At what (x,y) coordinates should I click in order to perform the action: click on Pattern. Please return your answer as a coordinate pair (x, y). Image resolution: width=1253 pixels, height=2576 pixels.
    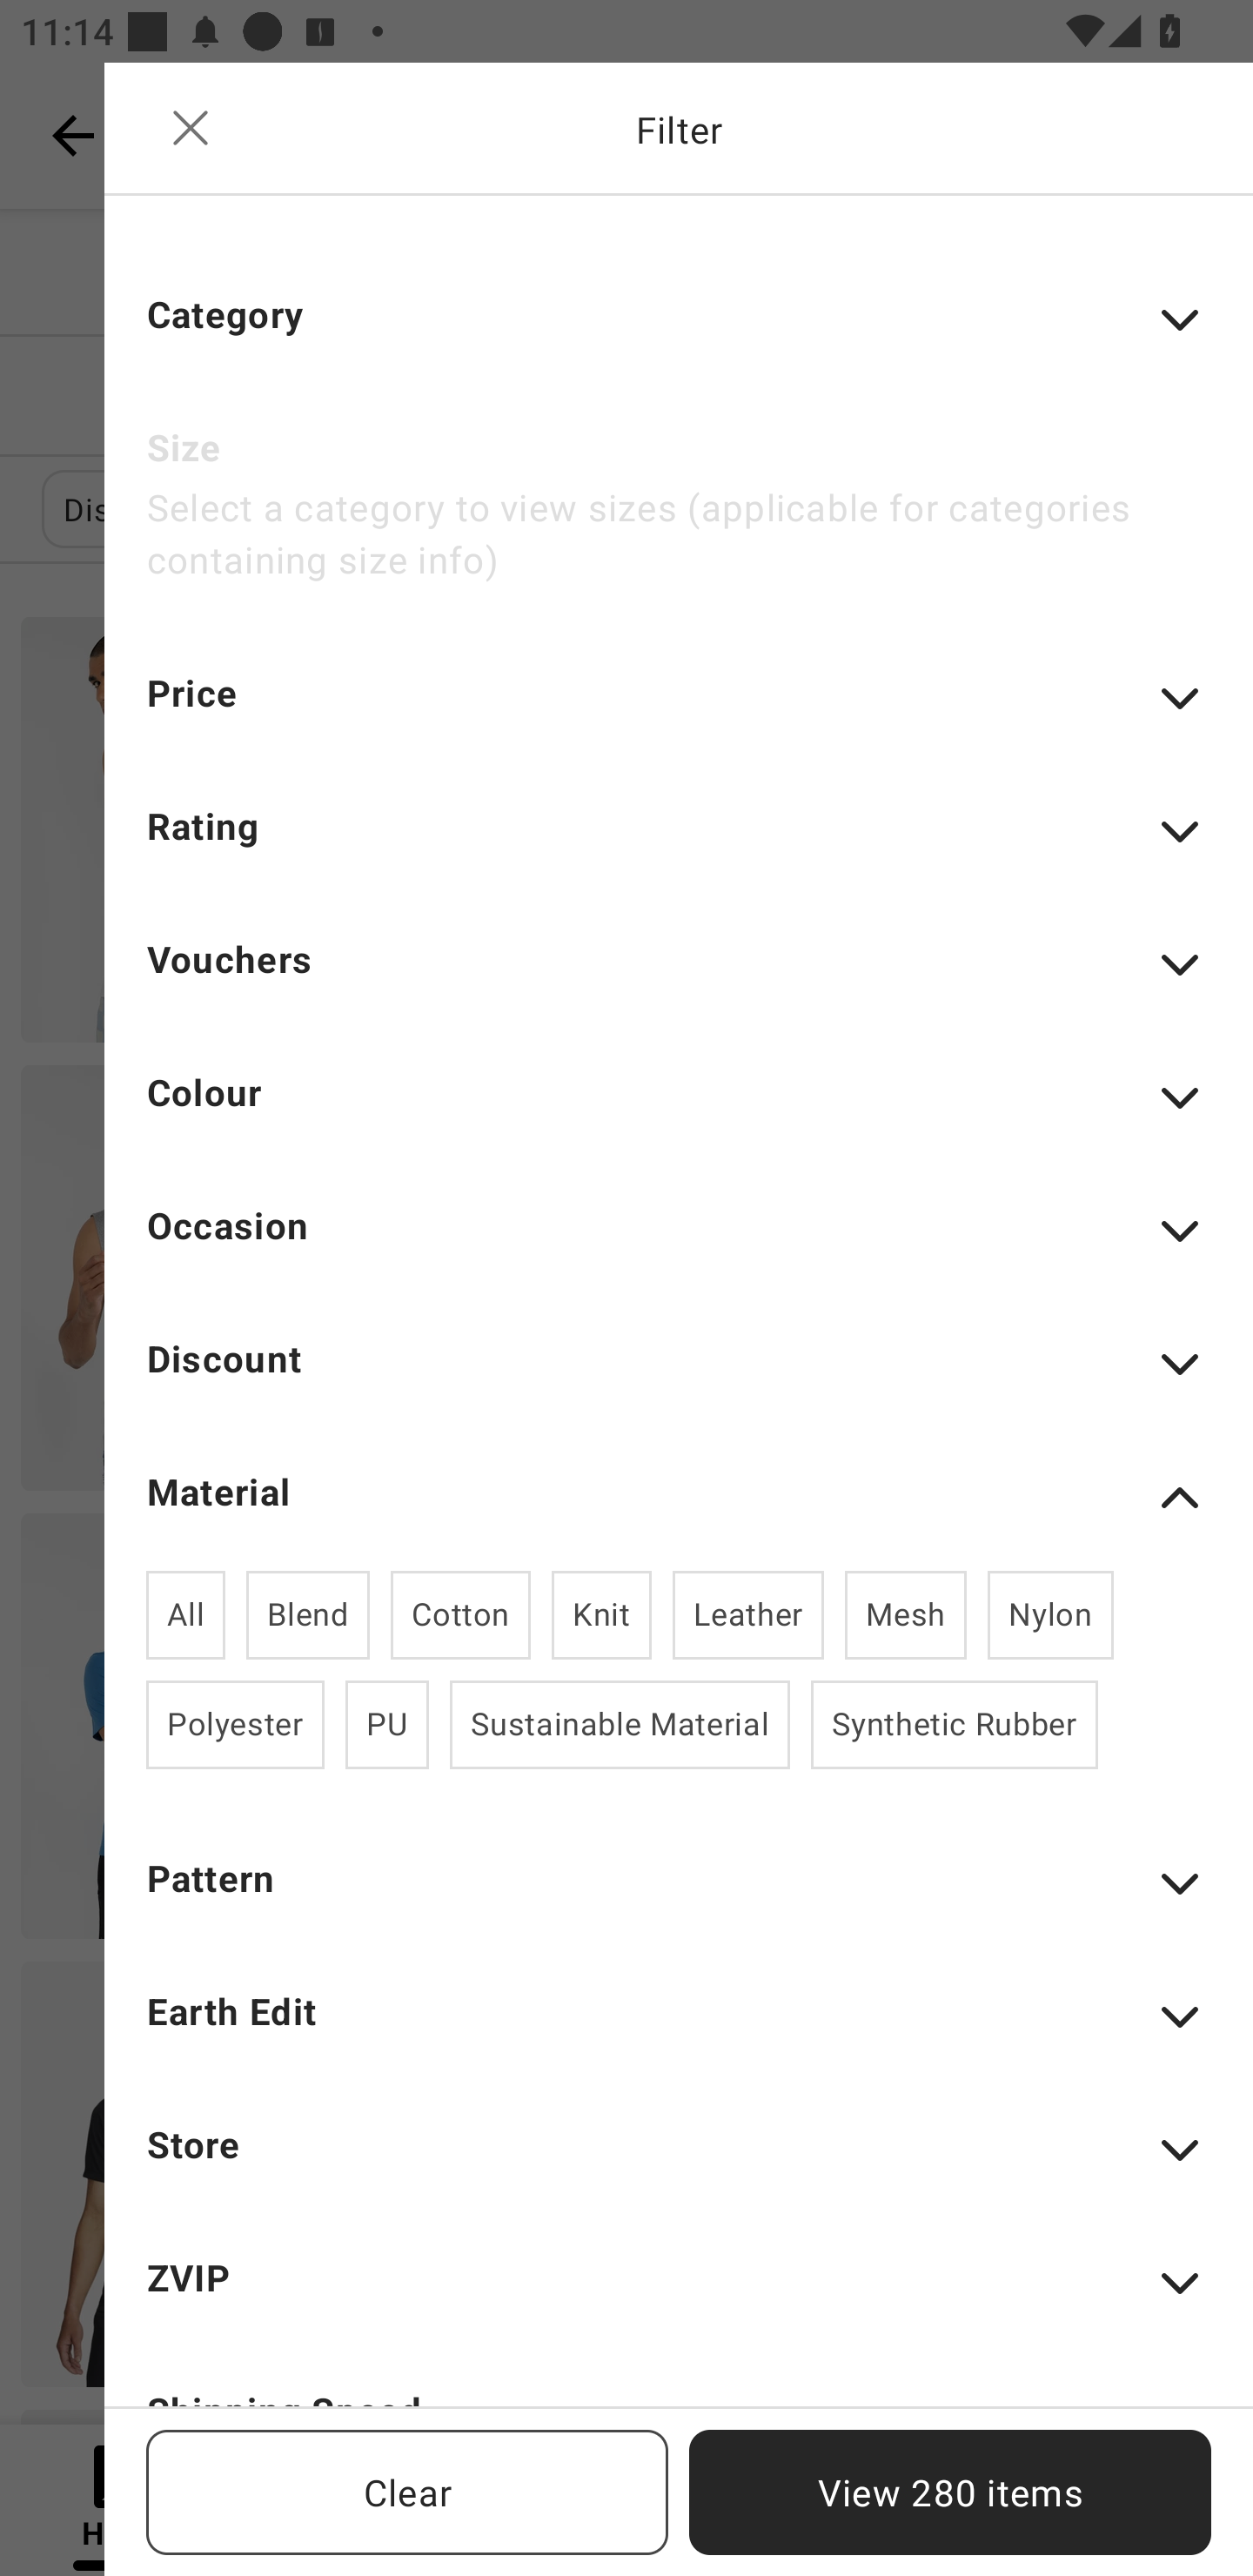
    Looking at the image, I should click on (679, 1898).